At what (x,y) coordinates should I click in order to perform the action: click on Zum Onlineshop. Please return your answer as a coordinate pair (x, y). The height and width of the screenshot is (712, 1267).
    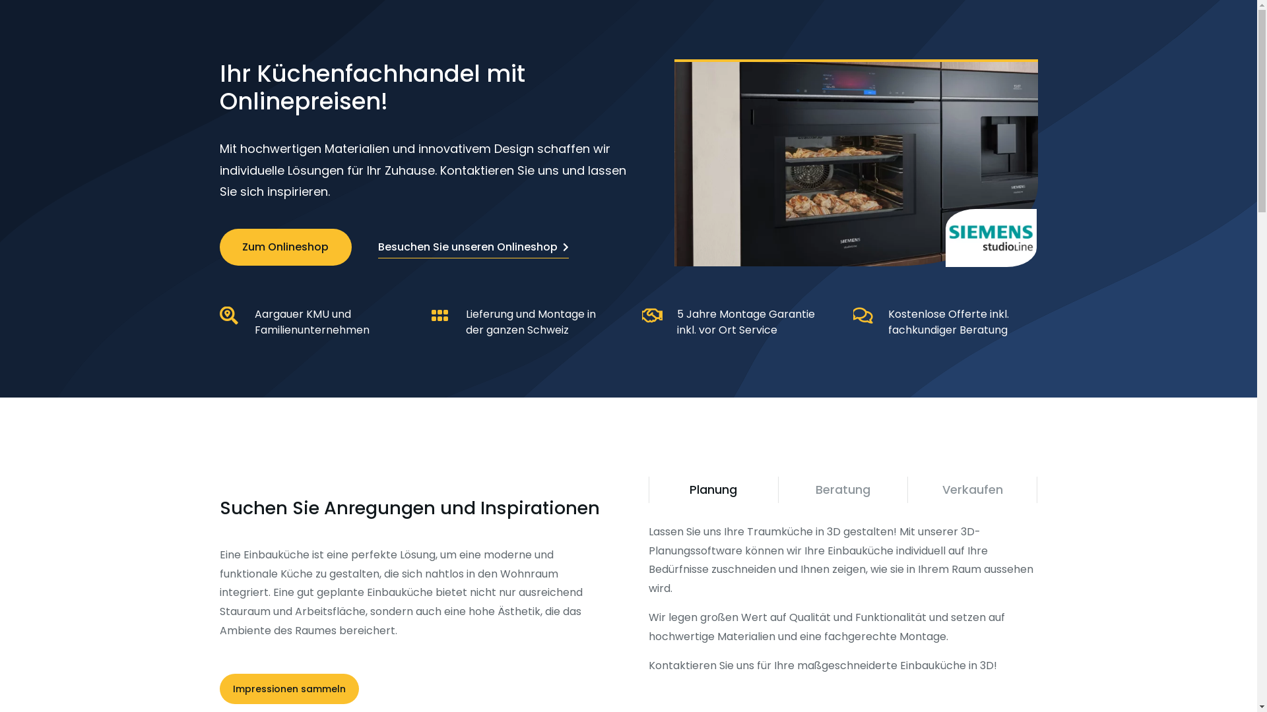
    Looking at the image, I should click on (285, 247).